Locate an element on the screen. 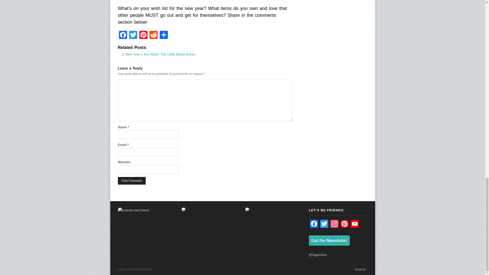 This screenshot has width=489, height=275. Pinterest is located at coordinates (143, 35).